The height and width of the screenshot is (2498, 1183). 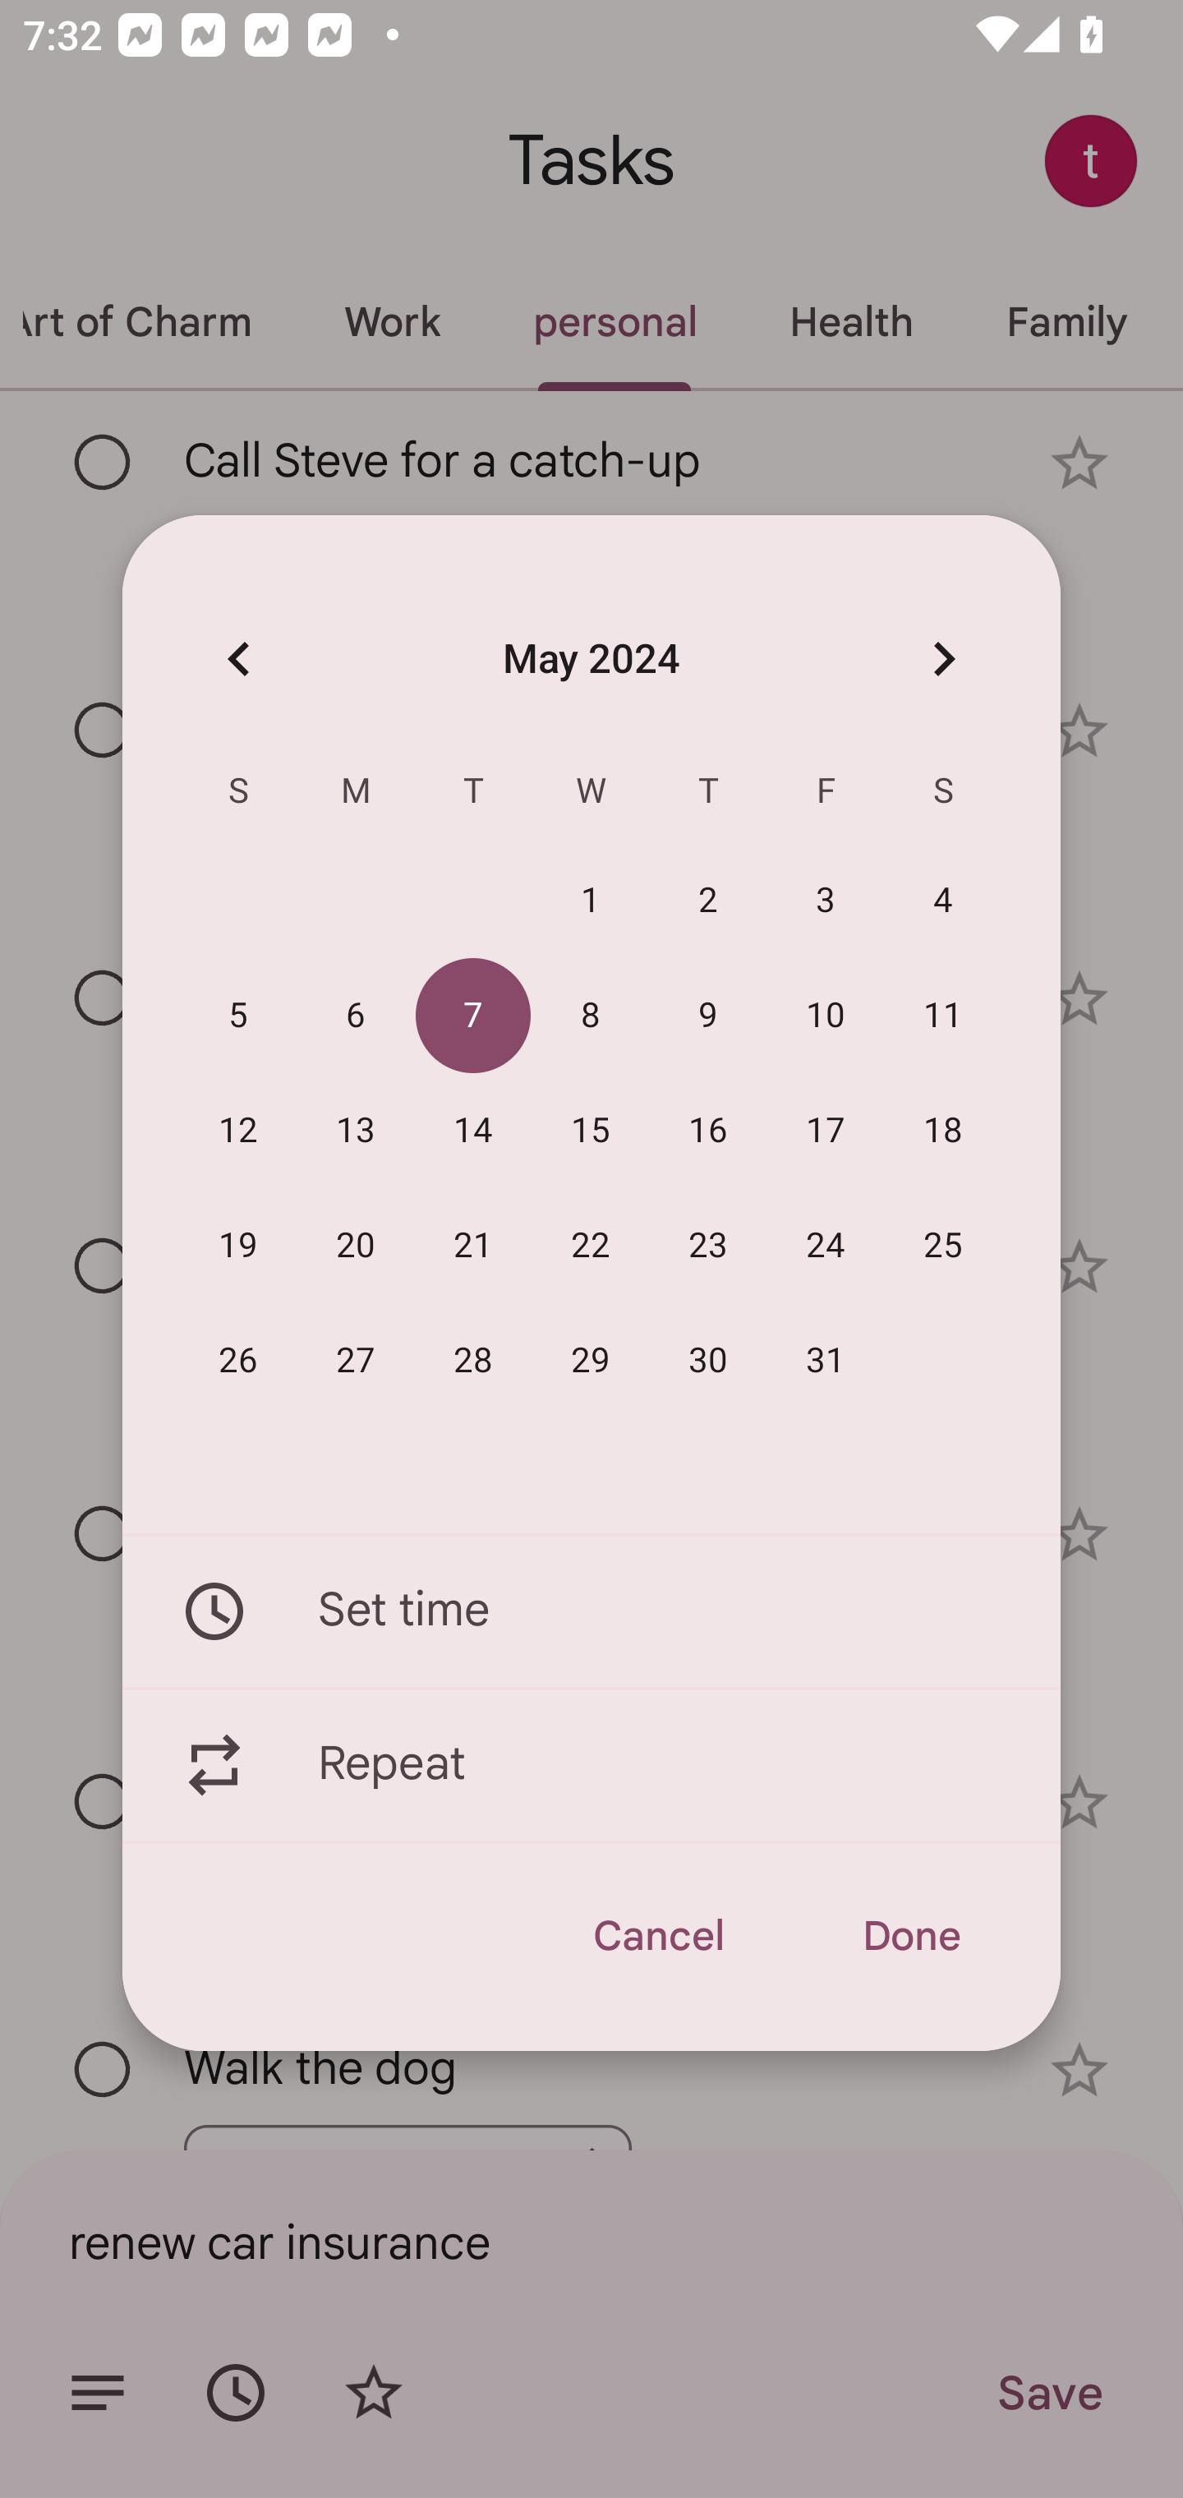 I want to click on 20 20 May 2024, so click(x=356, y=1246).